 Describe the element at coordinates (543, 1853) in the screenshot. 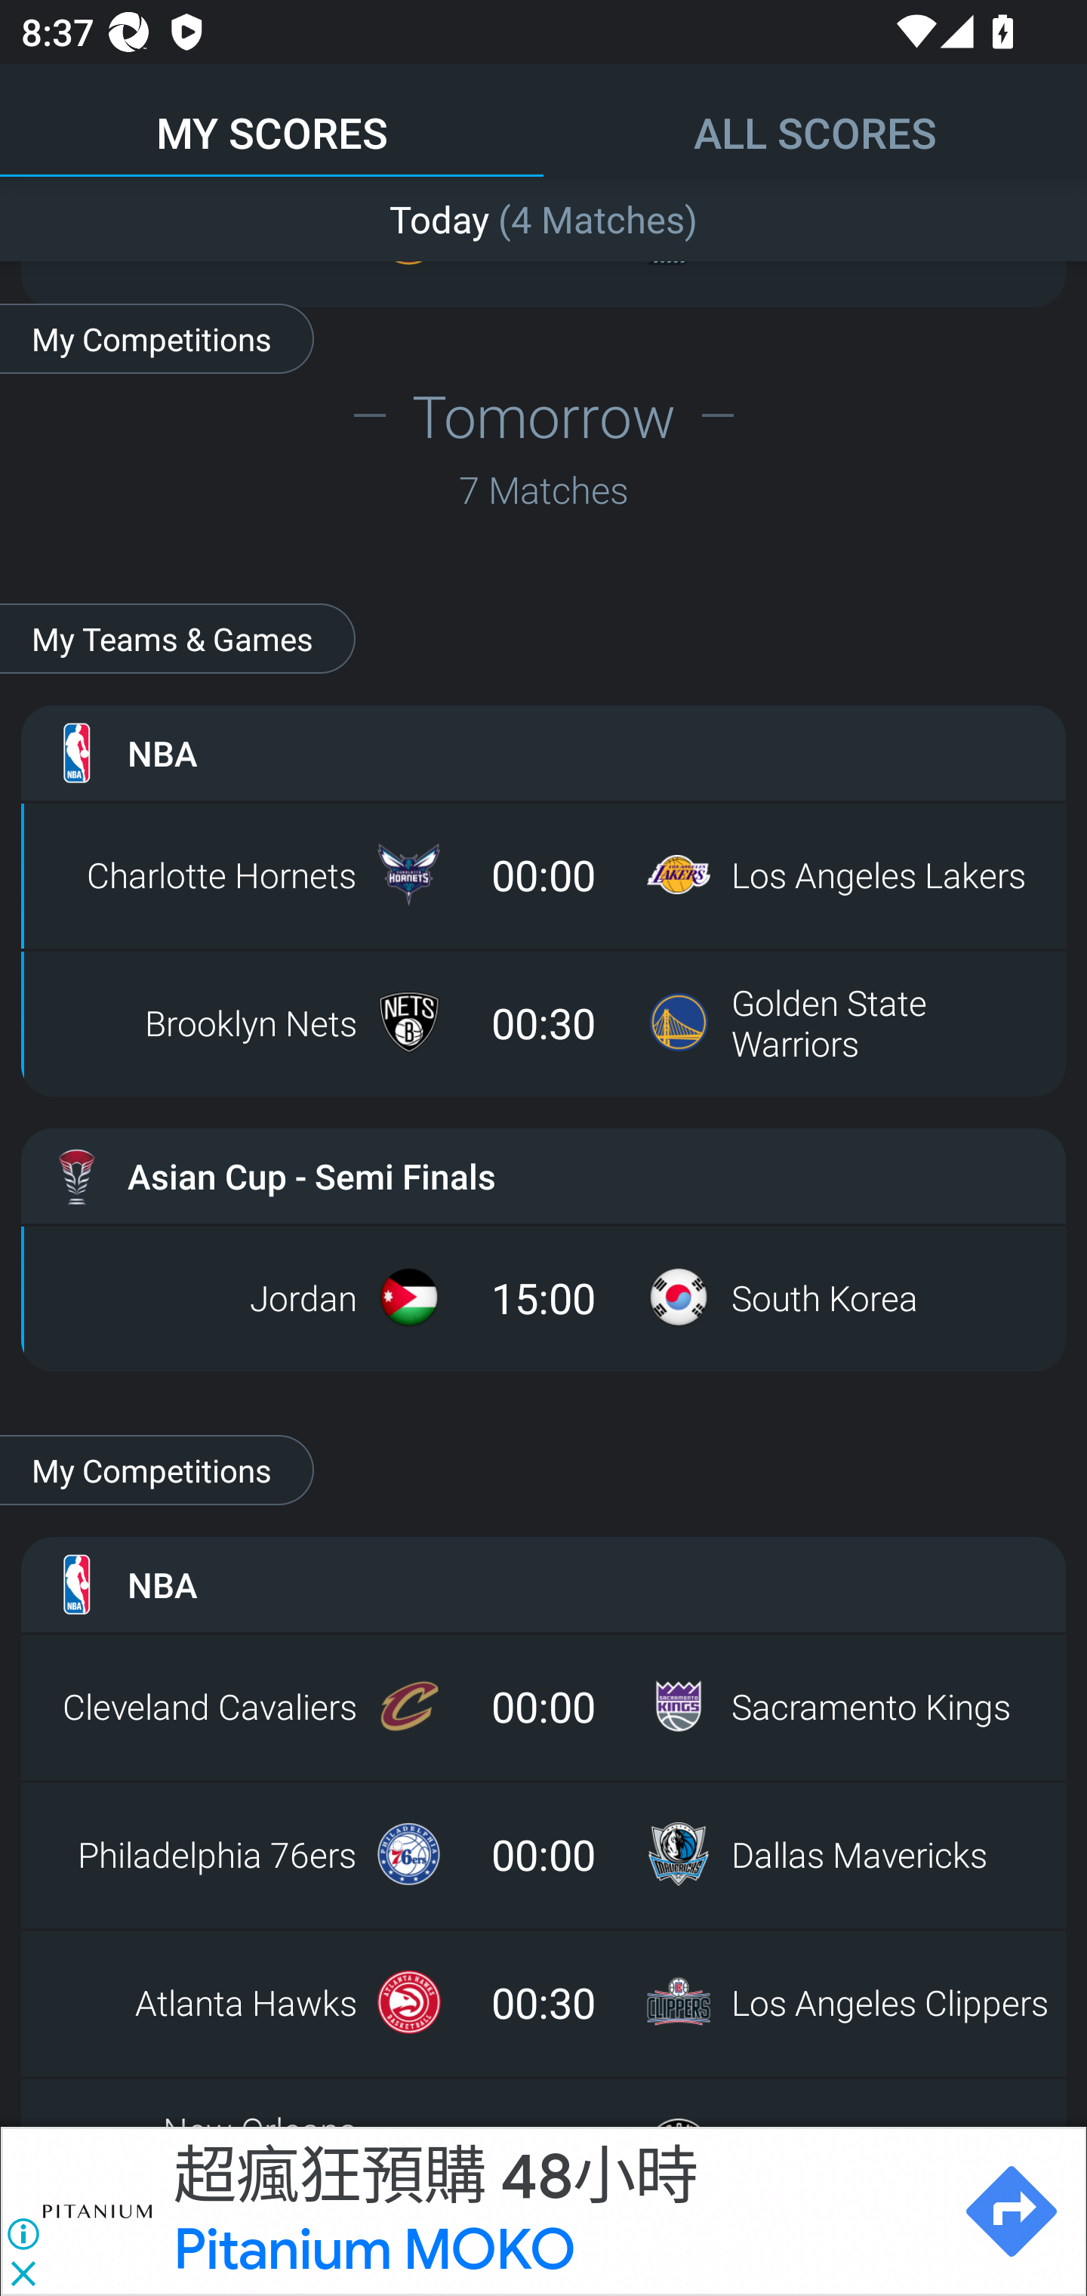

I see `Philadelphia 76ers 00:00 Dallas Mavericks` at that location.